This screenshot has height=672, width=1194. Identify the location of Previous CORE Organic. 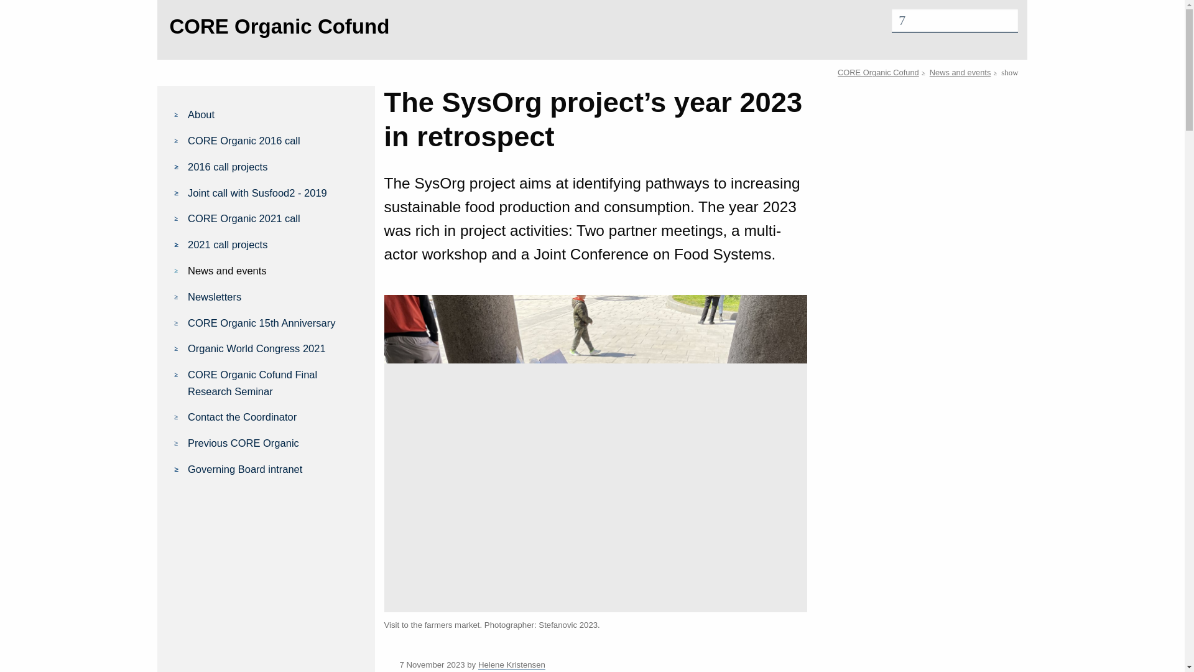
(274, 442).